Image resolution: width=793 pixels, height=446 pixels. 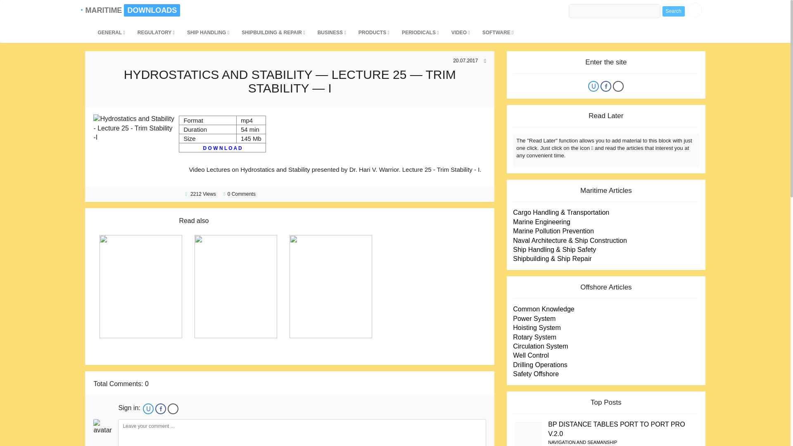 I want to click on NAVIGATION AND SEAMANSHIP, so click(x=582, y=442).